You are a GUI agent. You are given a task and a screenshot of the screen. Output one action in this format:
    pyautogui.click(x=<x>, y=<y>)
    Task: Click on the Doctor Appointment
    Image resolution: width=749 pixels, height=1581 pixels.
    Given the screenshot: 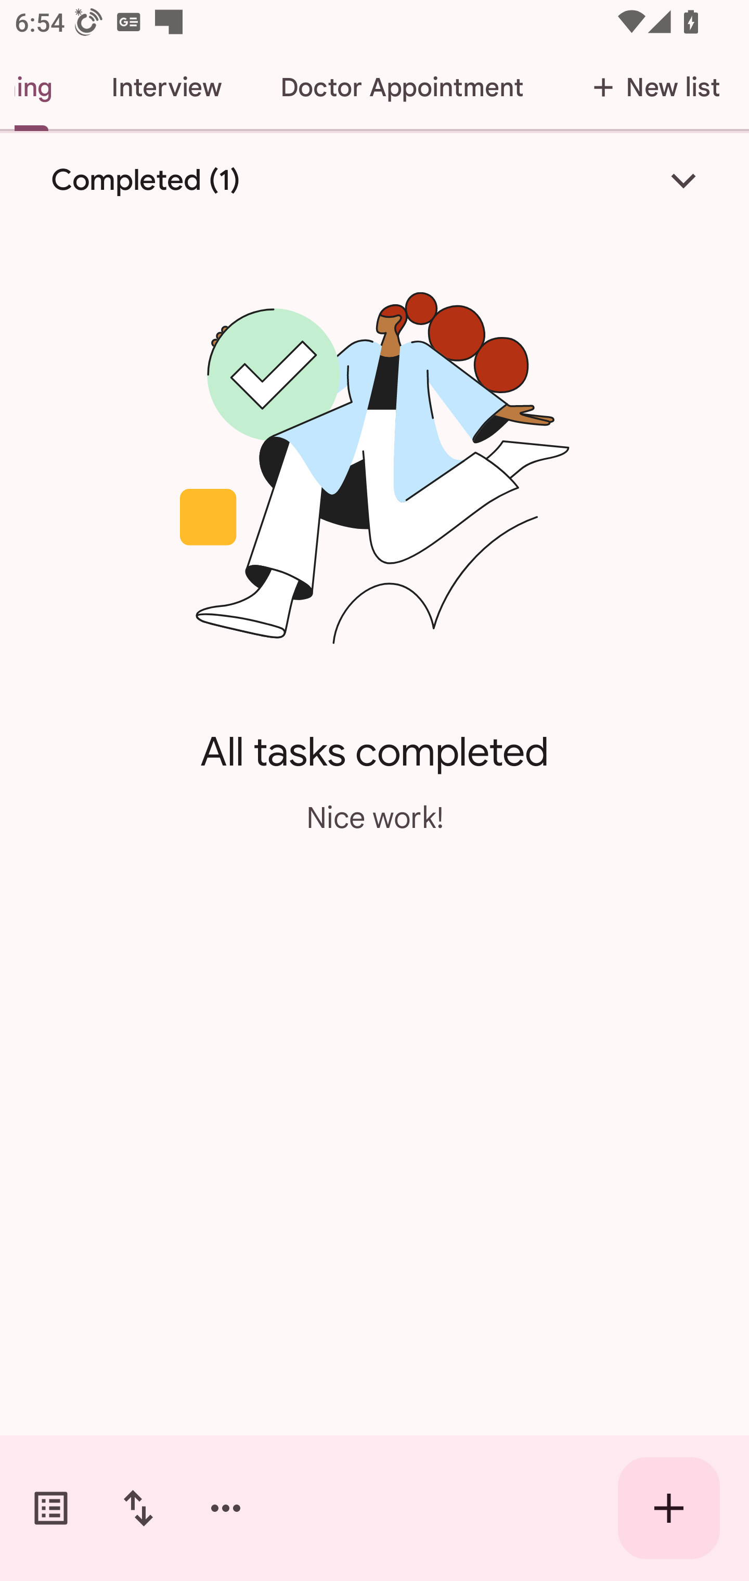 What is the action you would take?
    pyautogui.click(x=402, y=87)
    